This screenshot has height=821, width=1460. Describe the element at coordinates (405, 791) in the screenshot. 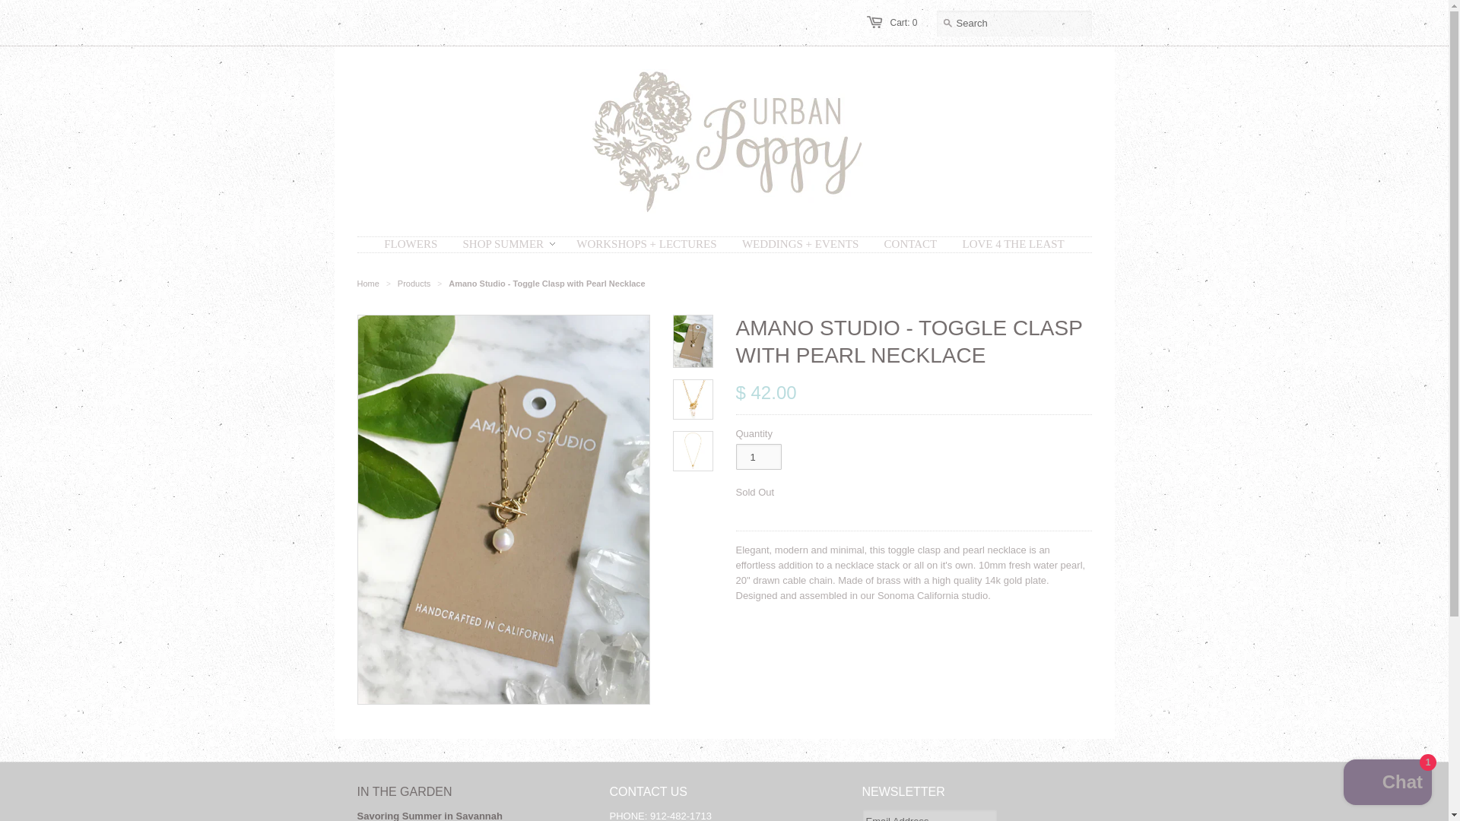

I see `IN THE GARDEN` at that location.